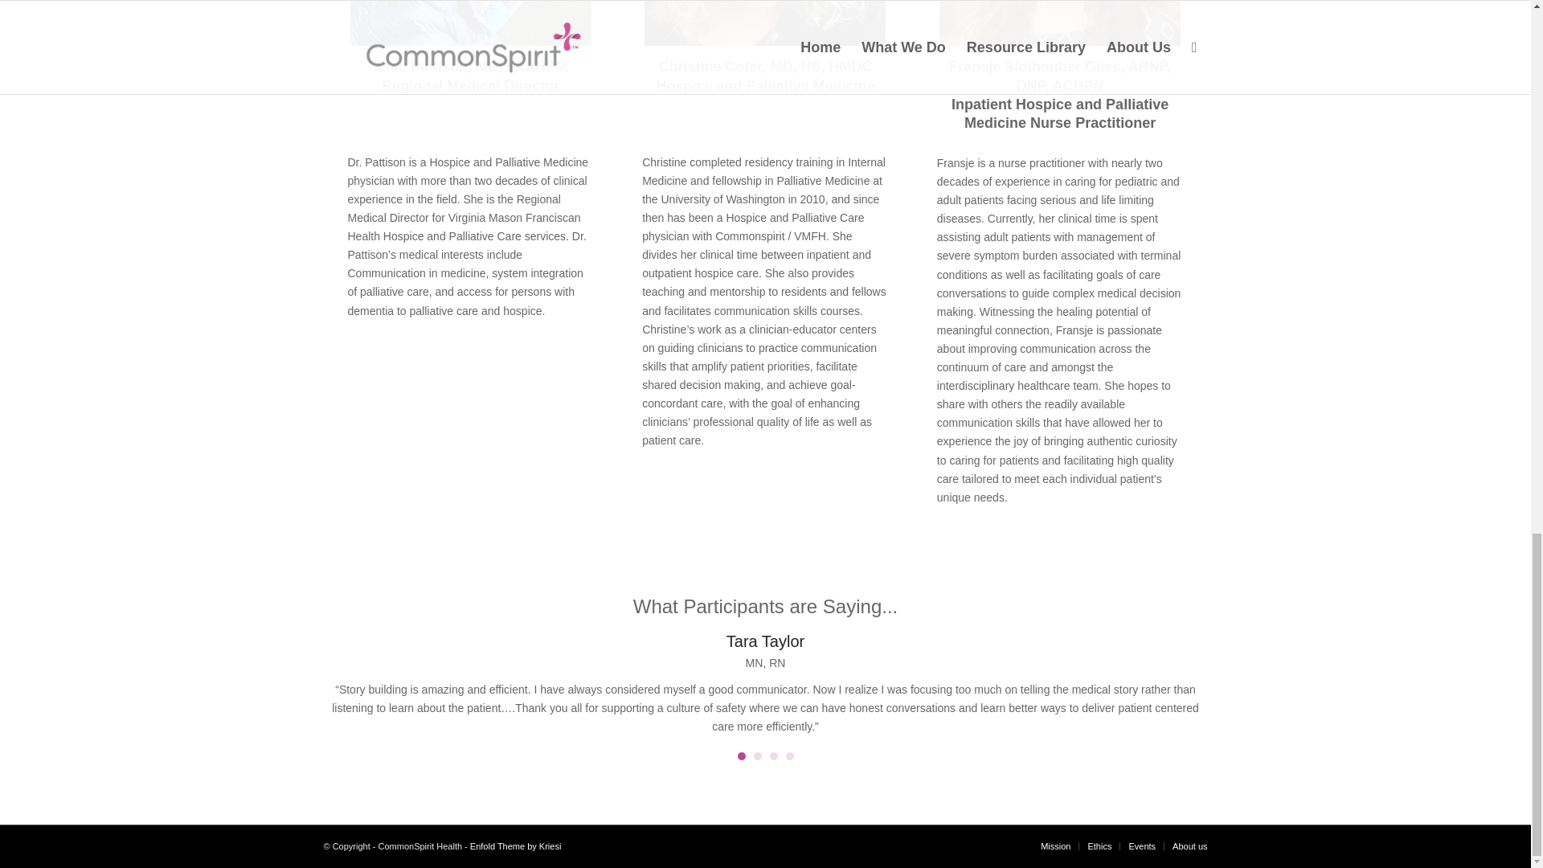  I want to click on 3, so click(470, 23).